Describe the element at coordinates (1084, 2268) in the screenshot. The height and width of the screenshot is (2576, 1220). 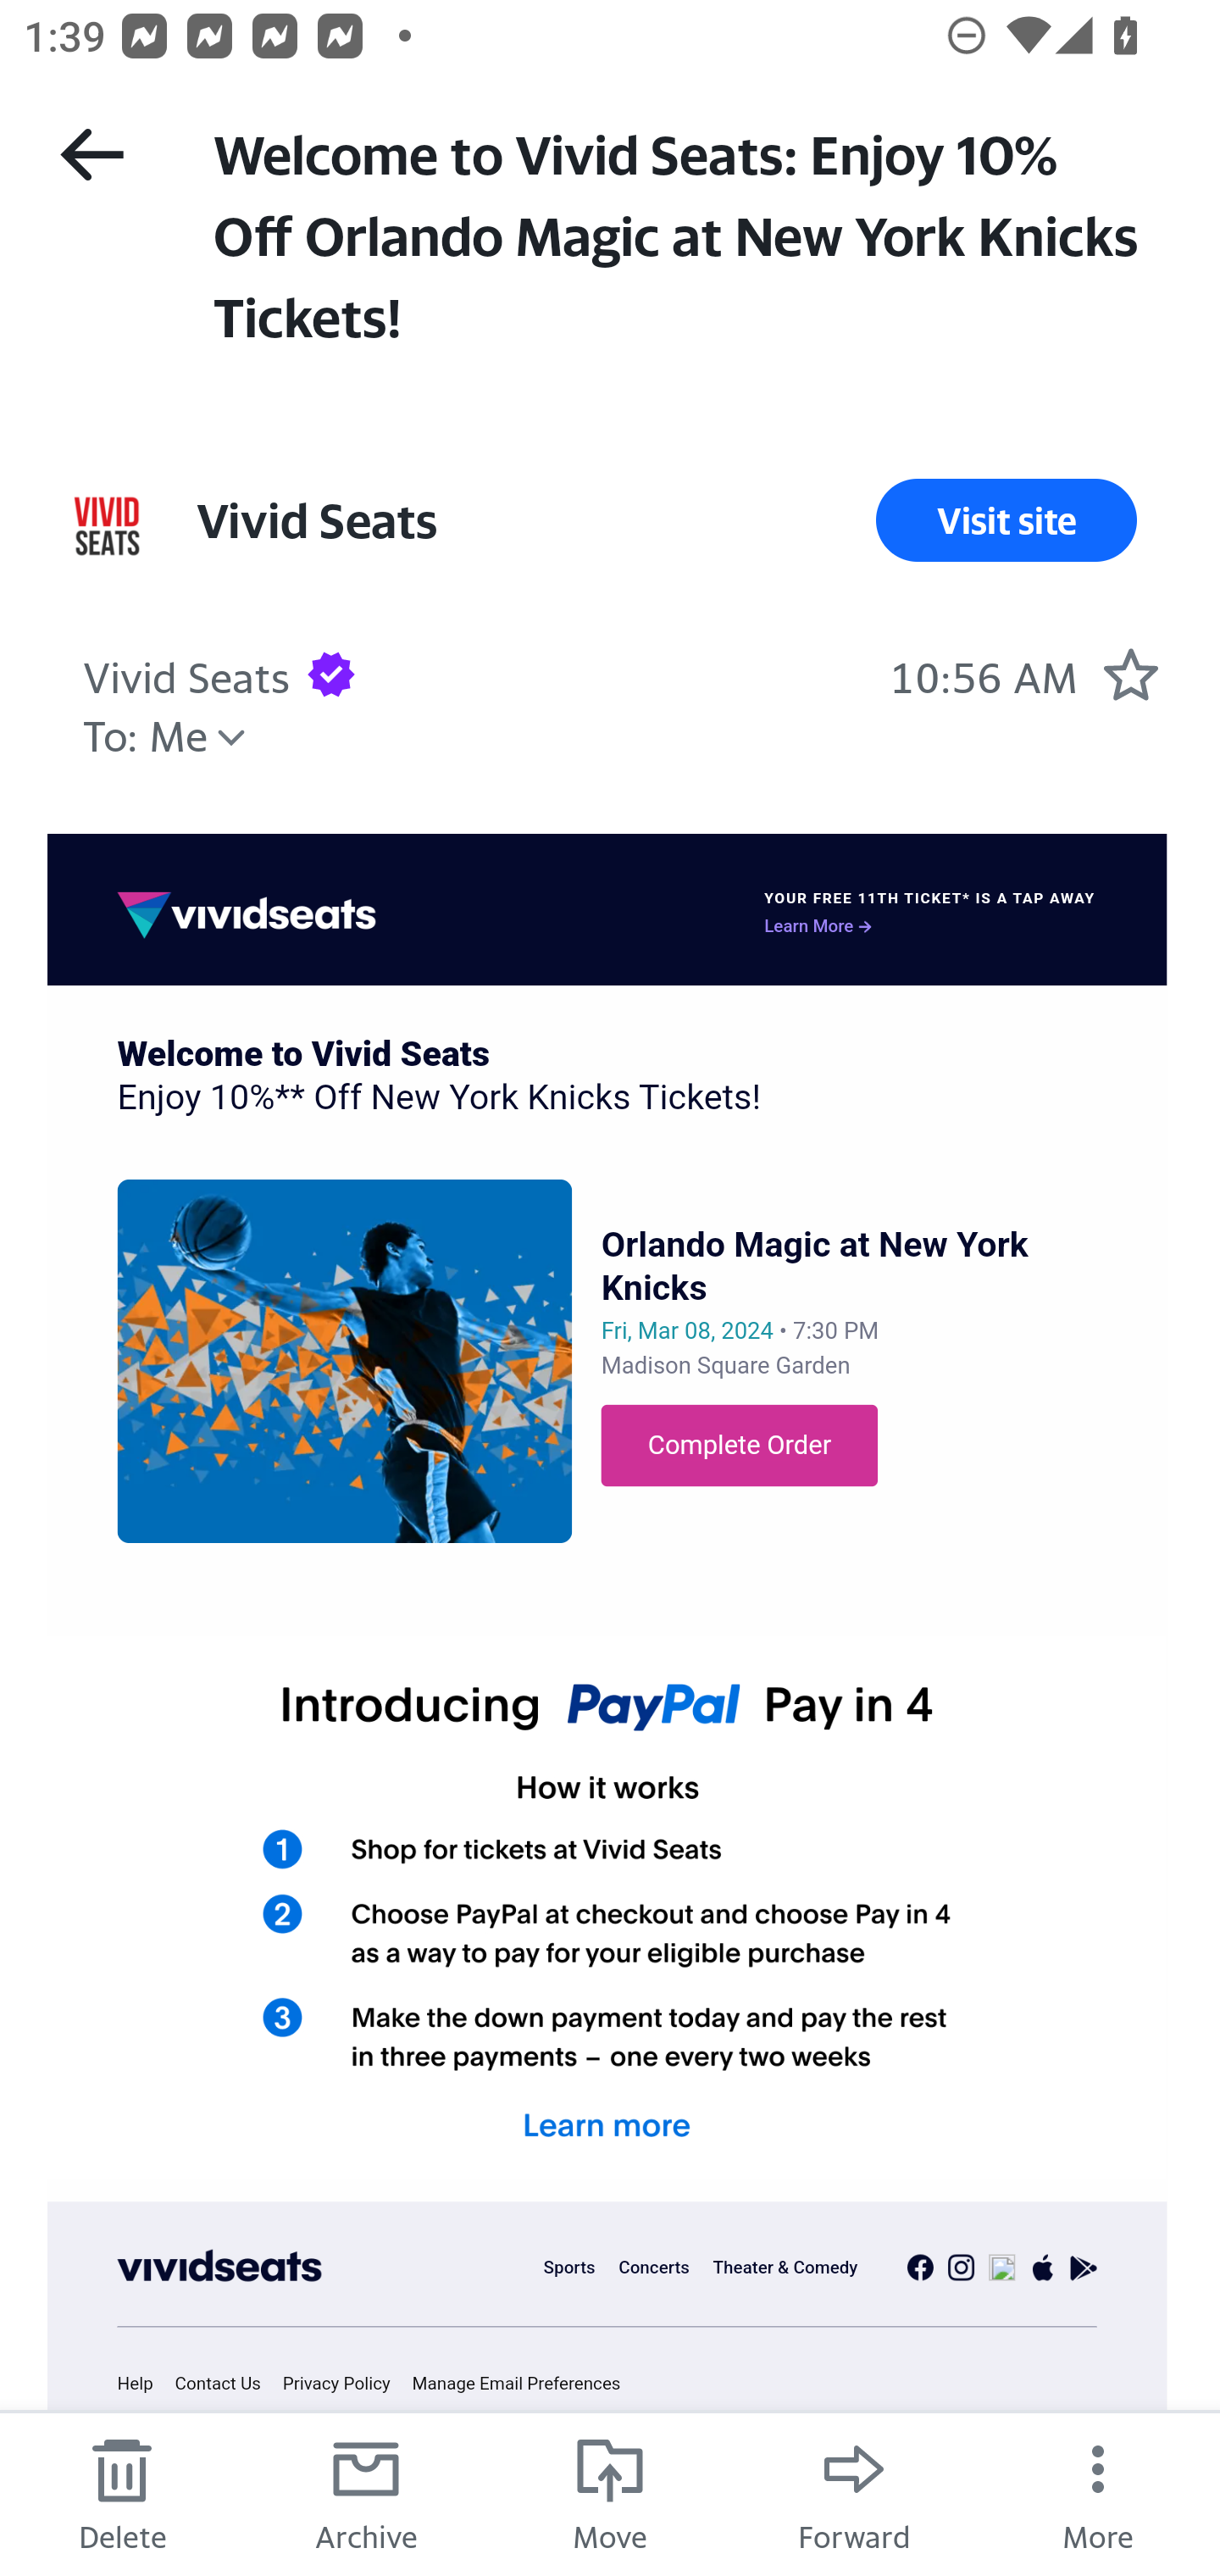
I see `Android` at that location.